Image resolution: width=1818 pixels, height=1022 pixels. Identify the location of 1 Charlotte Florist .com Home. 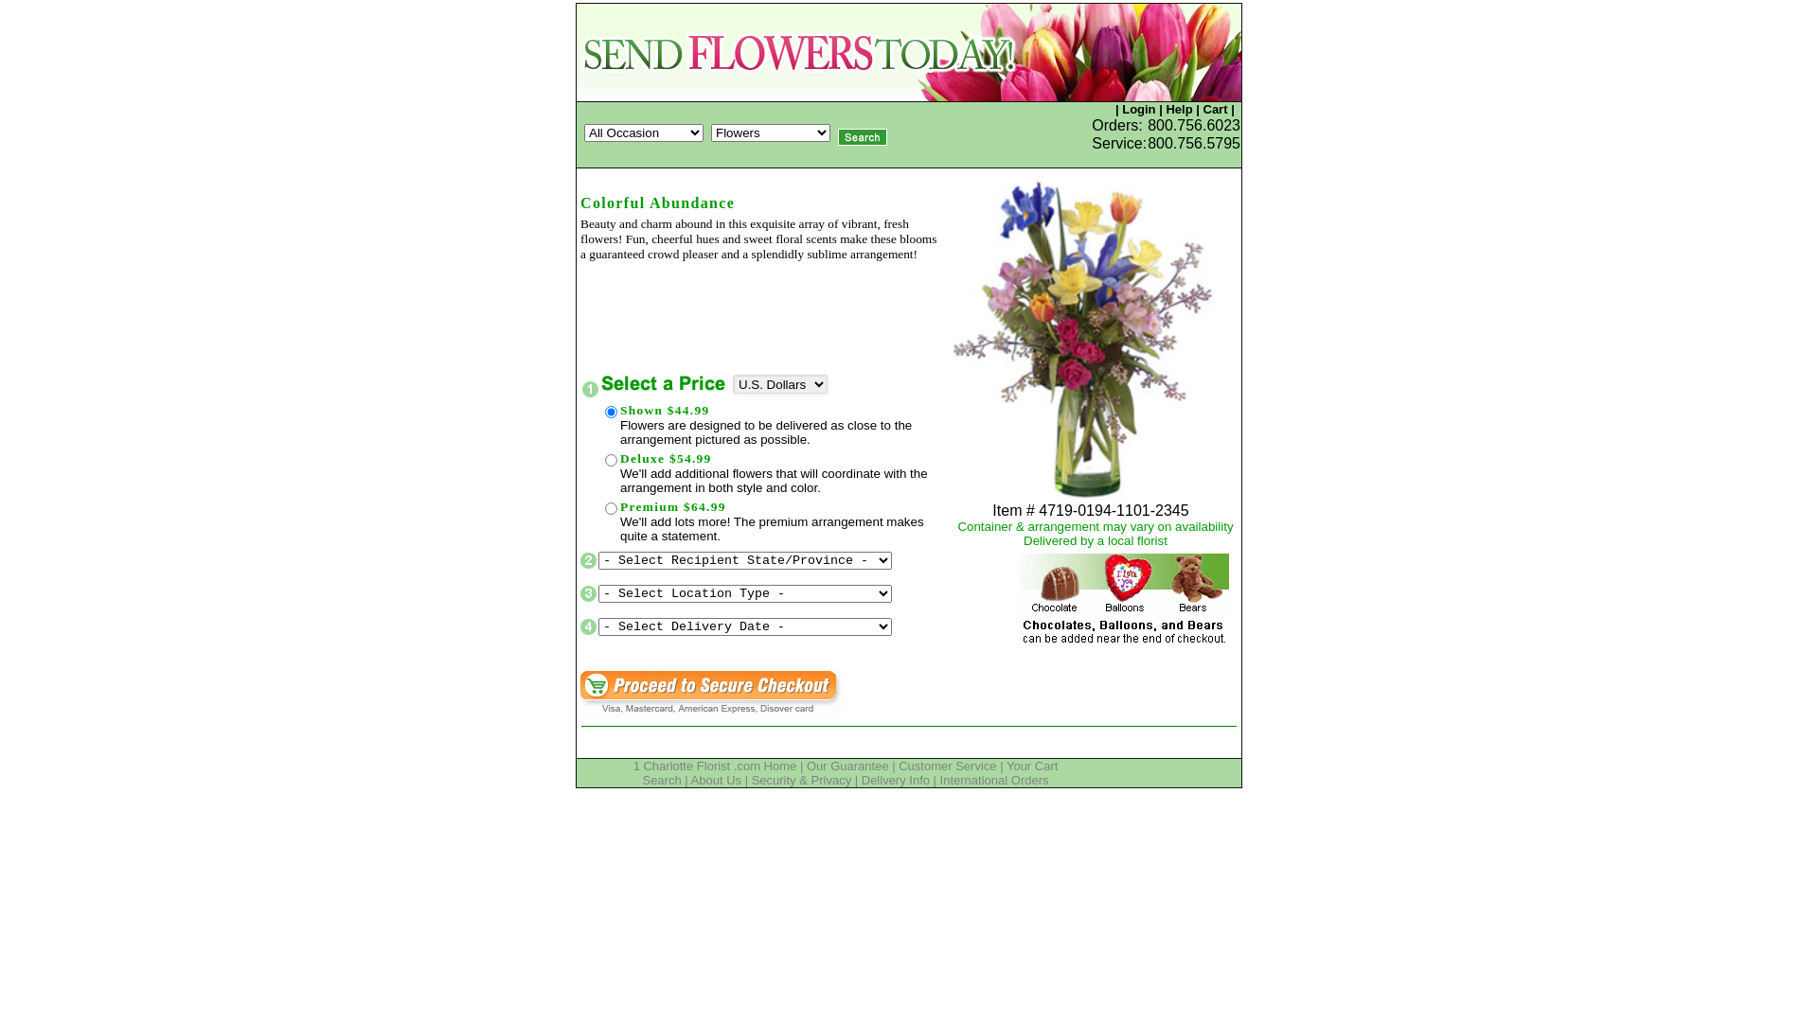
(716, 766).